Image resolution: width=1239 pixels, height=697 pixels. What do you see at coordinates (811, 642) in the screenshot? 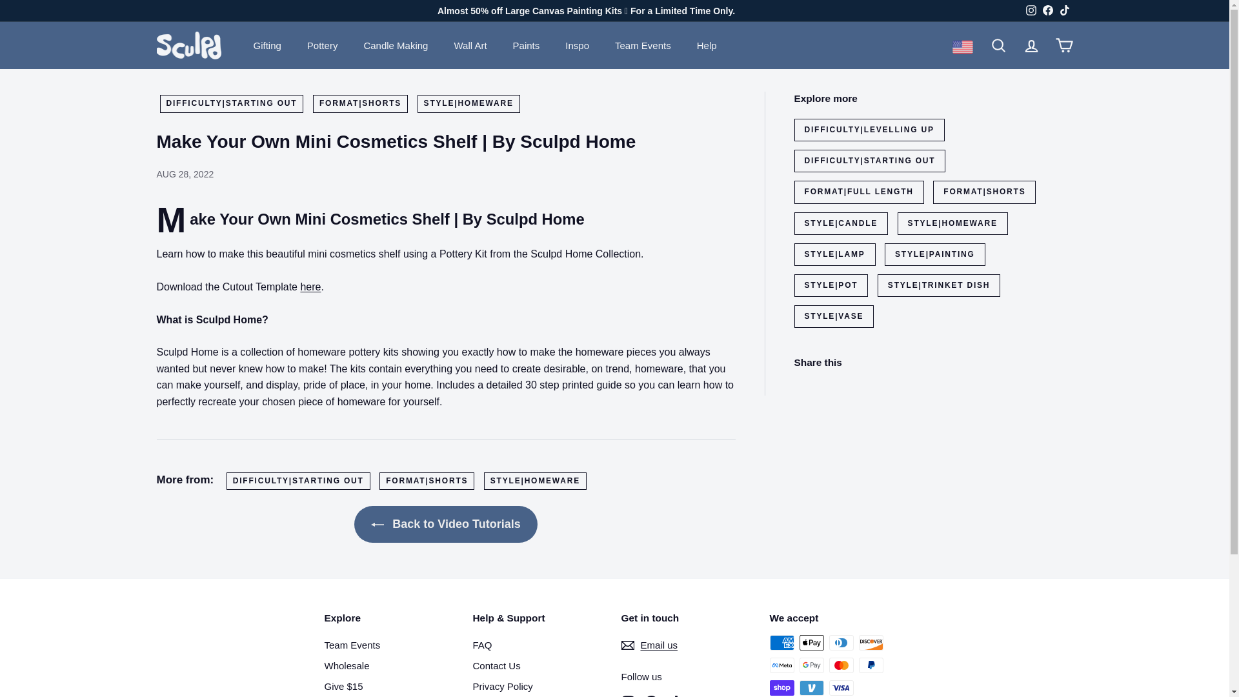
I see `Apple Pay` at bounding box center [811, 642].